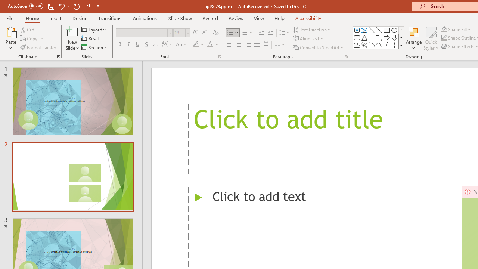 This screenshot has width=478, height=269. I want to click on Connector: Elbow, so click(372, 37).